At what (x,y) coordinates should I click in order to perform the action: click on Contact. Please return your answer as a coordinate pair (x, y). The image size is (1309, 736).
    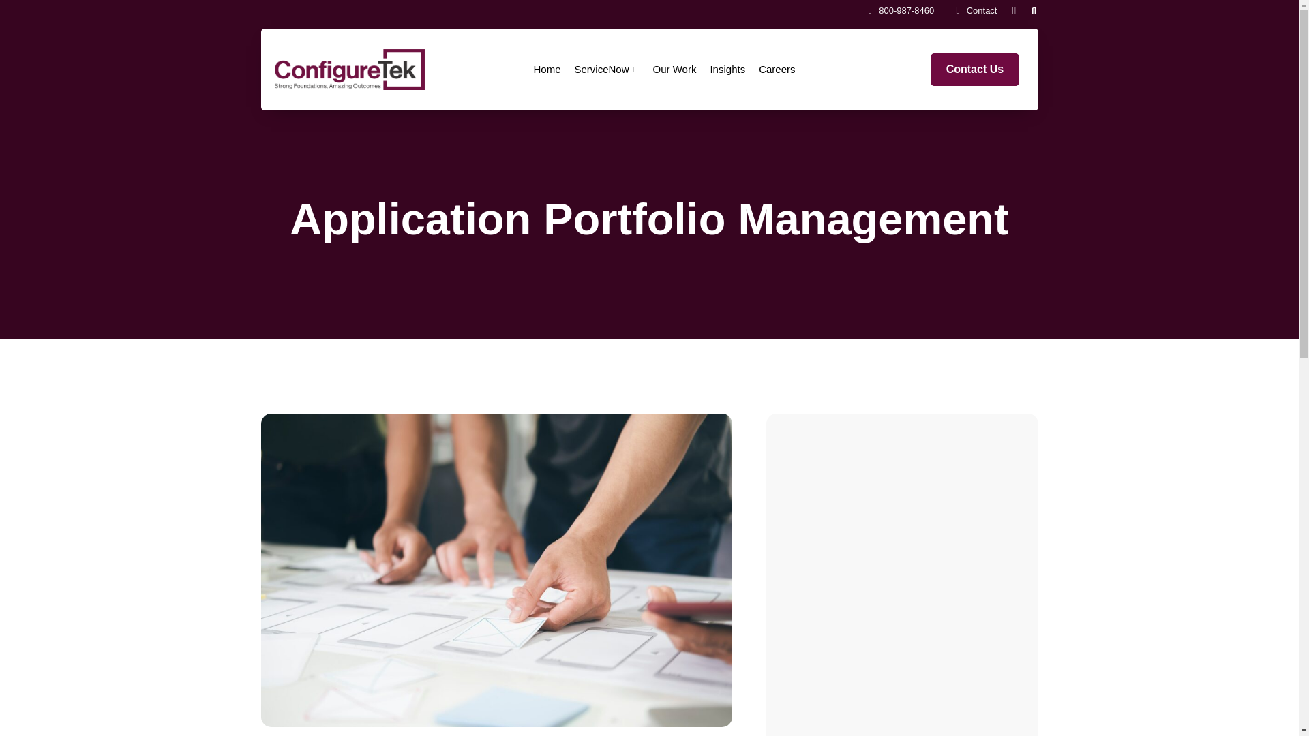
    Looking at the image, I should click on (972, 10).